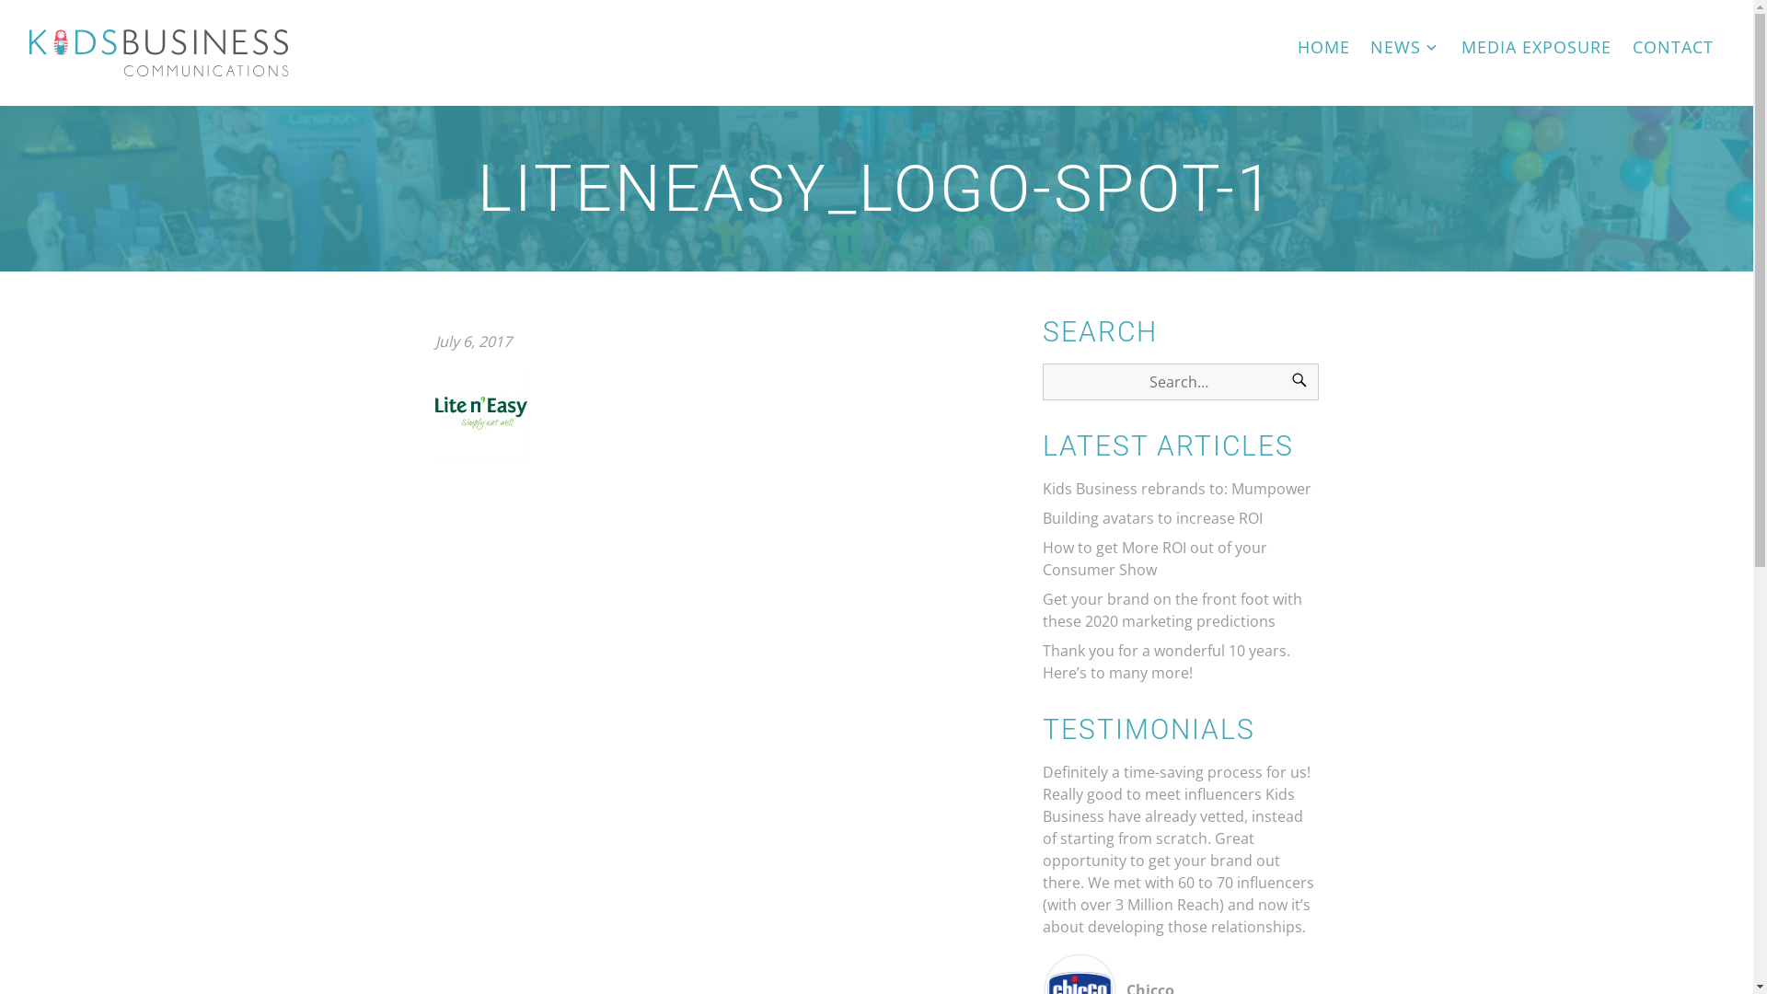 The width and height of the screenshot is (1767, 994). Describe the element at coordinates (1323, 47) in the screenshot. I see `HOME` at that location.